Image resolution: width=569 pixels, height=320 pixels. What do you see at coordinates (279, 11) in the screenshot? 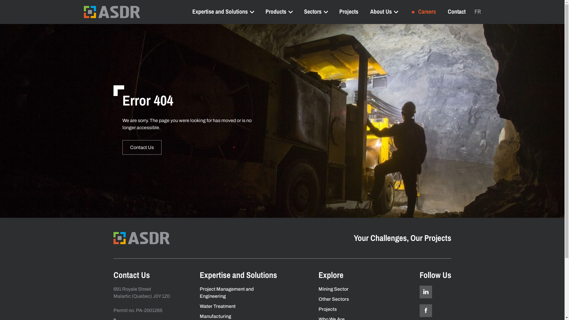
I see `Products` at bounding box center [279, 11].